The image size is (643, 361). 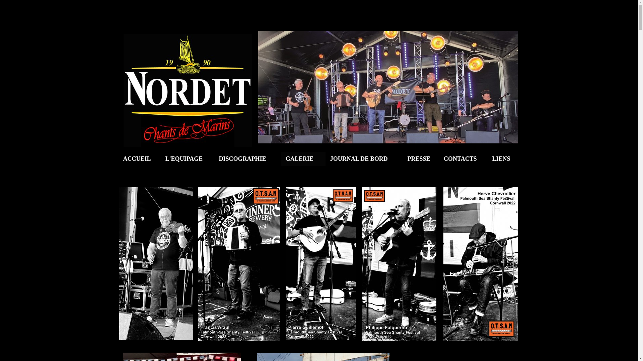 I want to click on L'EQUIPAGE, so click(x=188, y=159).